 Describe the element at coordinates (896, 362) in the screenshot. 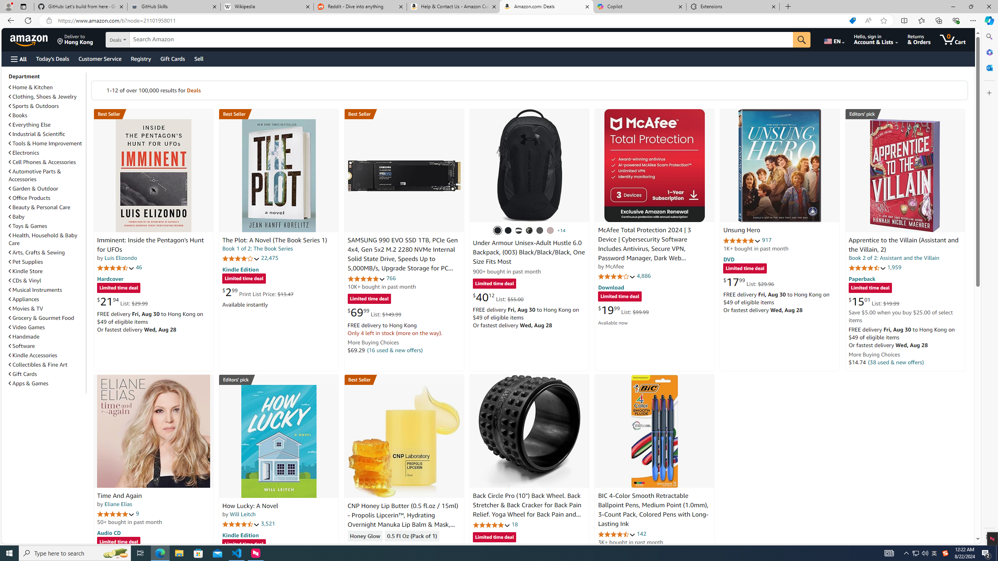

I see `(38 used & new offers)` at that location.